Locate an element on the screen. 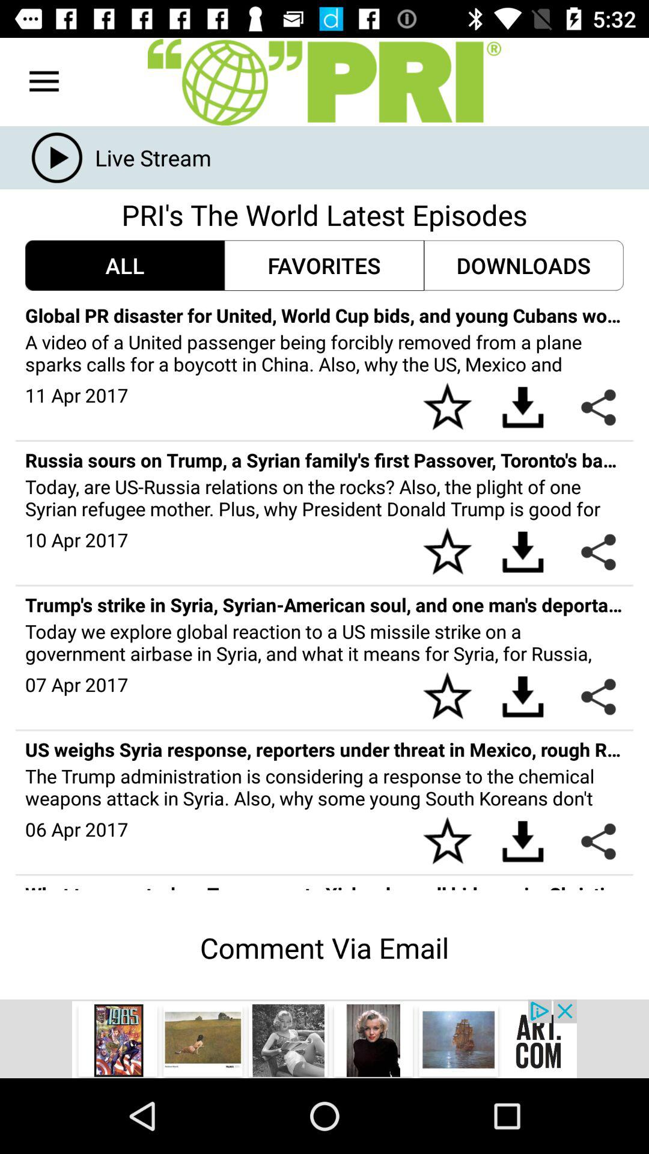 This screenshot has height=1154, width=649. settings is located at coordinates (324, 82).